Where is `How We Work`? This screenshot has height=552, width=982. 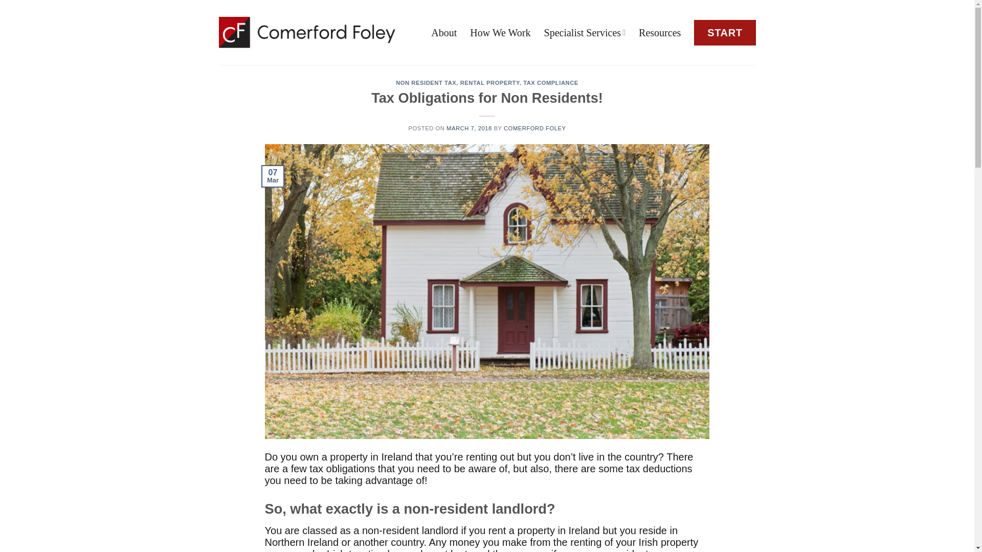 How We Work is located at coordinates (500, 33).